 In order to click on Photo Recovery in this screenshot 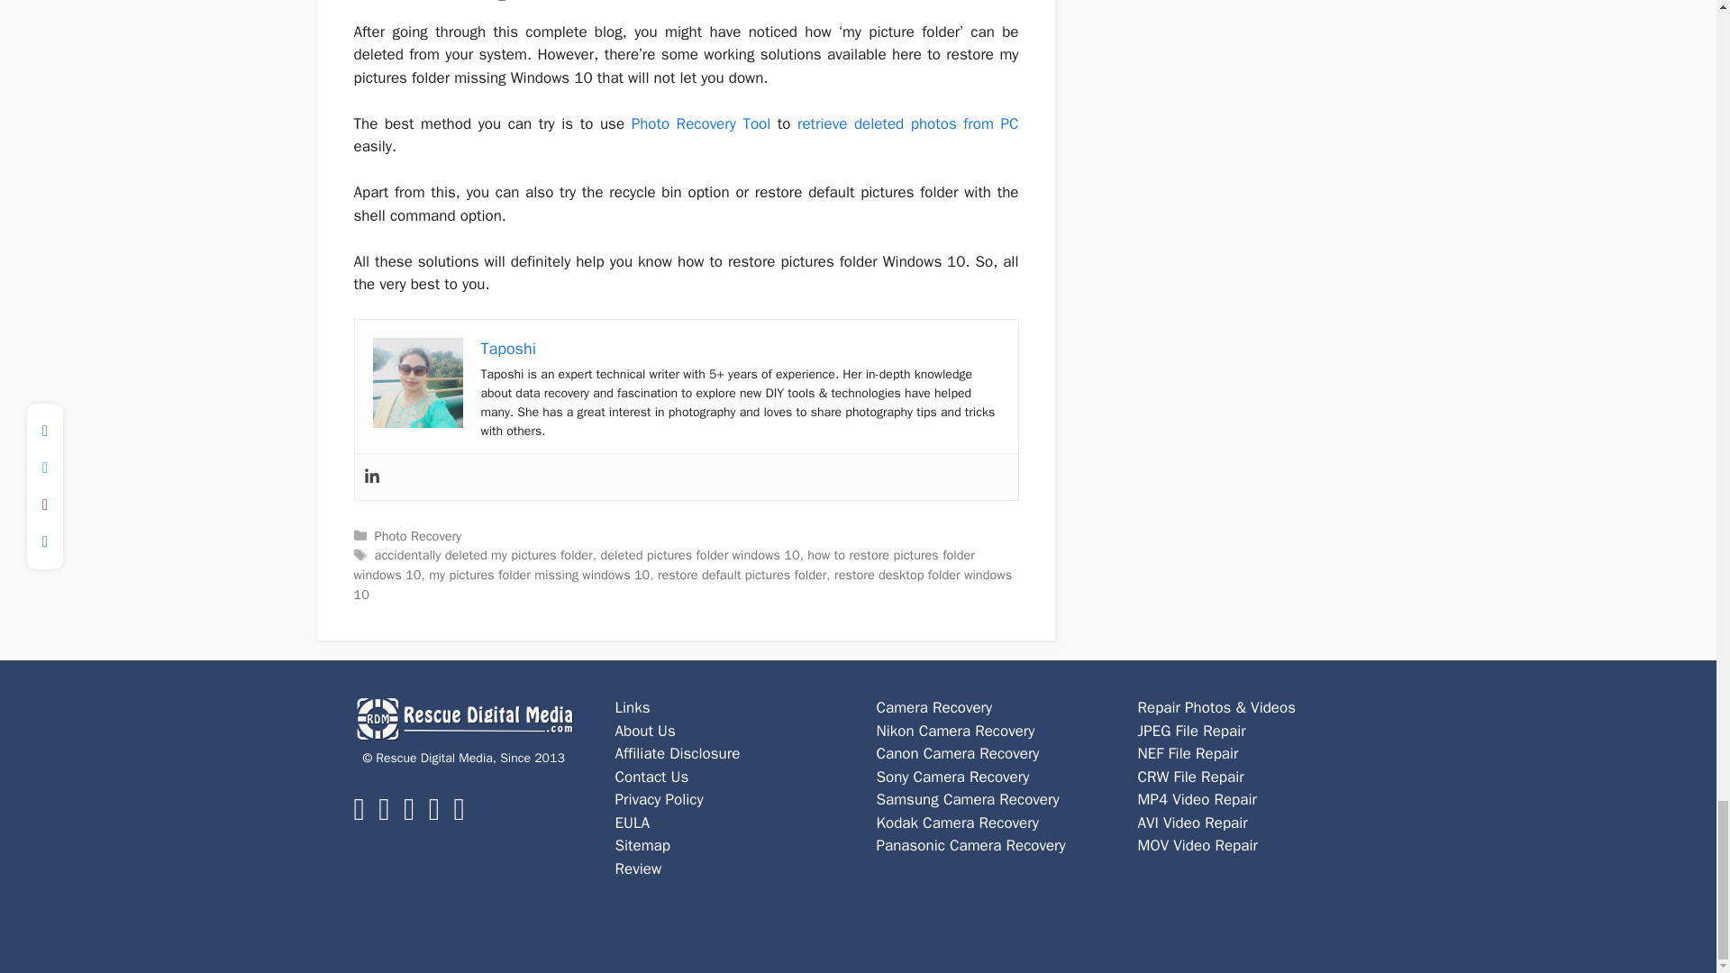, I will do `click(418, 535)`.